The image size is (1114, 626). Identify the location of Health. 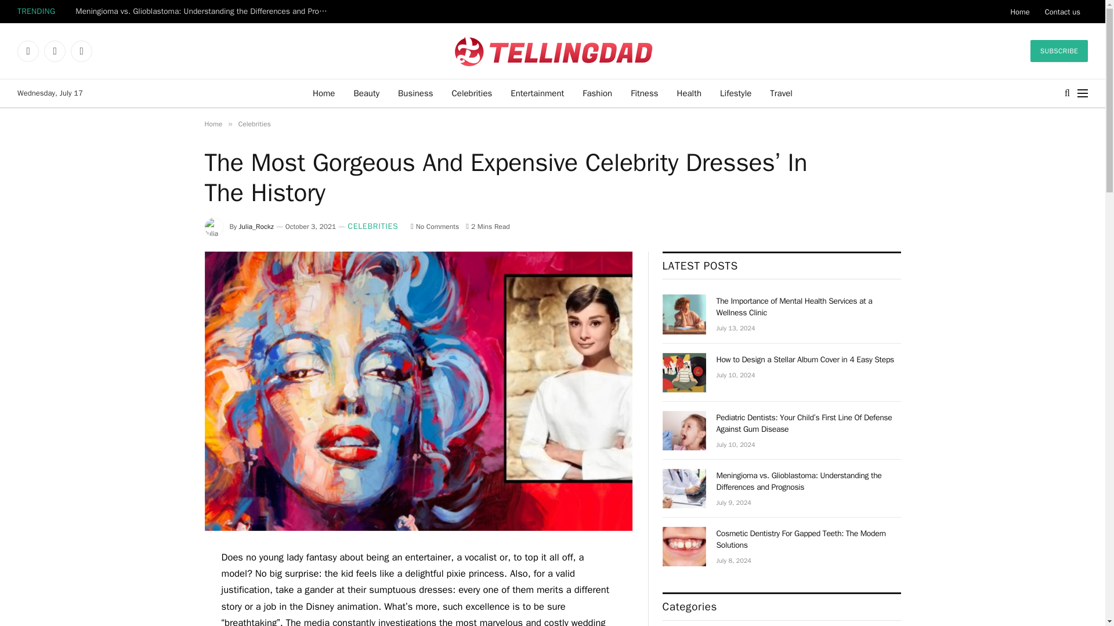
(689, 93).